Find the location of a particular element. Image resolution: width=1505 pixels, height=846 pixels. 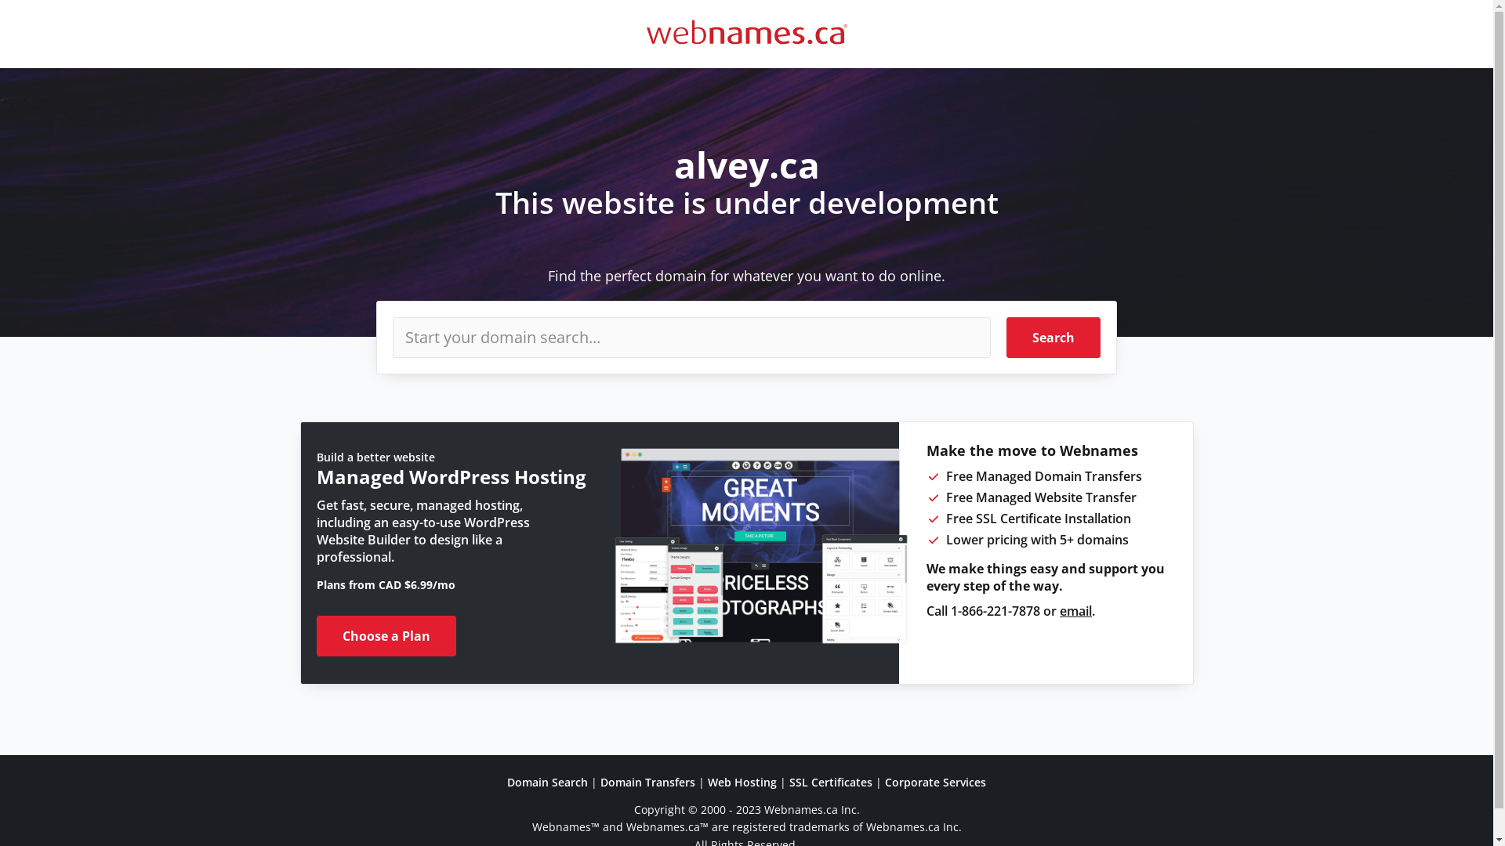

Domain Transfers is located at coordinates (647, 782).